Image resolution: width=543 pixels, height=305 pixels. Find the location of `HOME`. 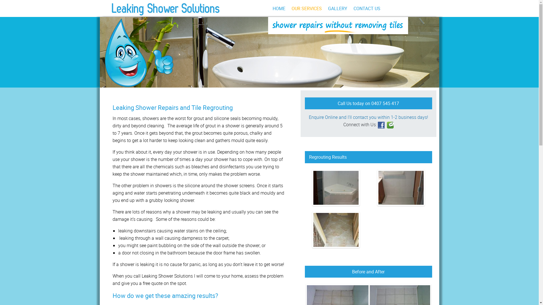

HOME is located at coordinates (279, 8).